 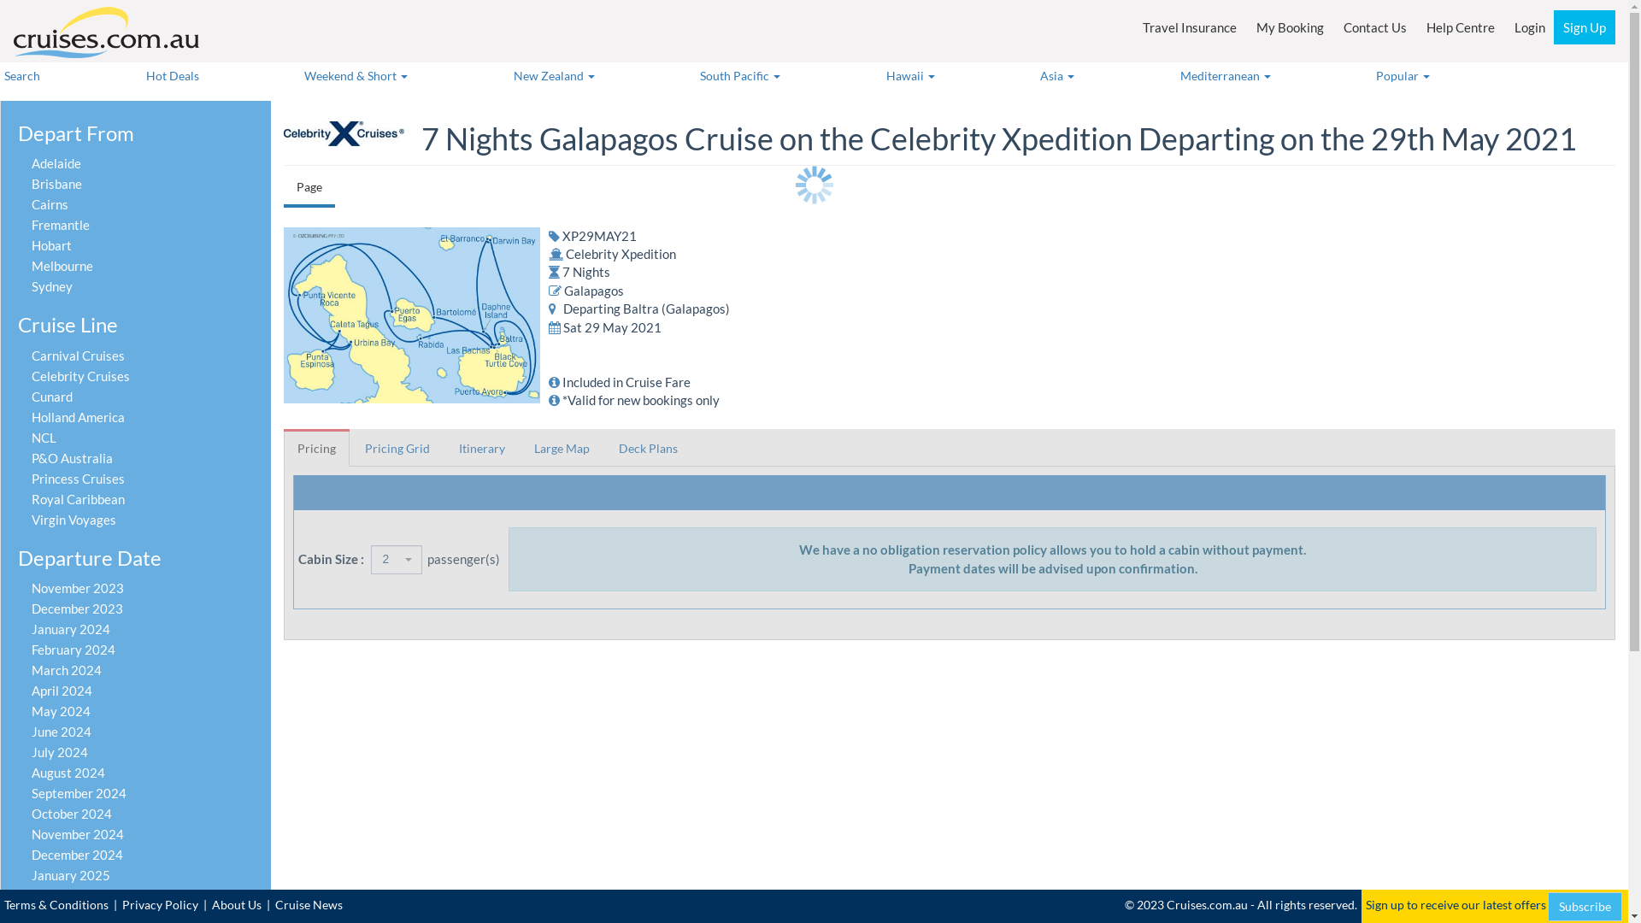 I want to click on Cairns, so click(x=51, y=204).